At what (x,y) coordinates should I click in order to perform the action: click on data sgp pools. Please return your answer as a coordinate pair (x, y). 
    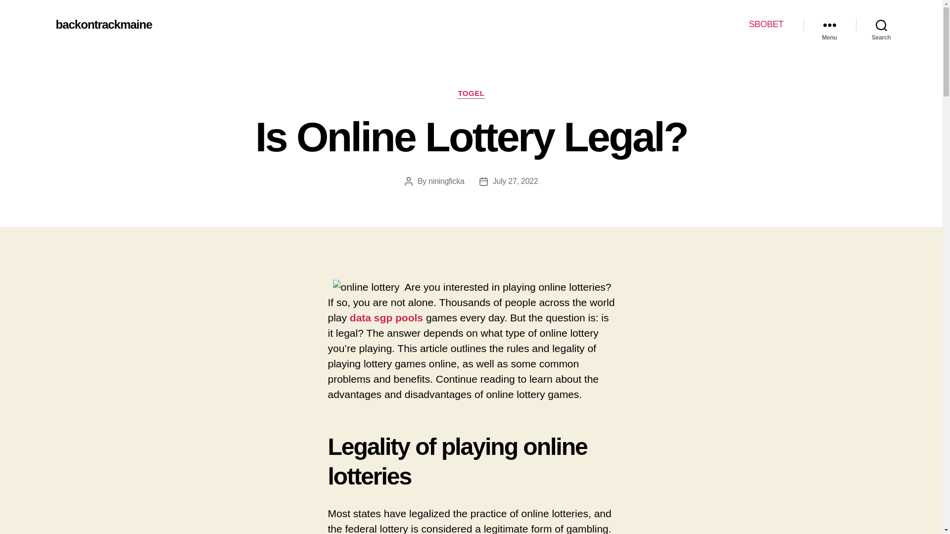
    Looking at the image, I should click on (386, 317).